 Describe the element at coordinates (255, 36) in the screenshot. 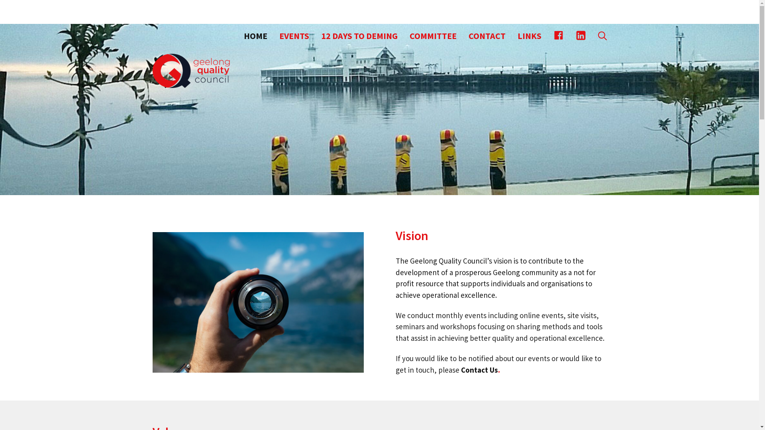

I see `HOME` at that location.